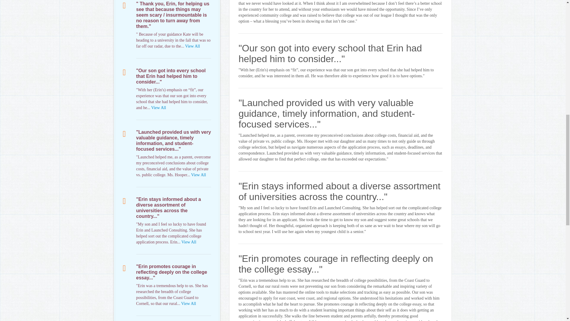 The height and width of the screenshot is (321, 570). What do you see at coordinates (198, 175) in the screenshot?
I see `View All` at bounding box center [198, 175].